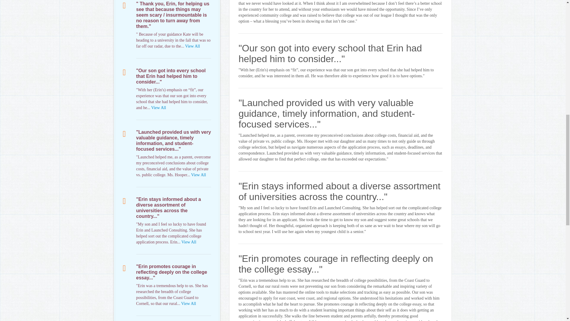 The height and width of the screenshot is (321, 570). What do you see at coordinates (198, 175) in the screenshot?
I see `View All` at bounding box center [198, 175].